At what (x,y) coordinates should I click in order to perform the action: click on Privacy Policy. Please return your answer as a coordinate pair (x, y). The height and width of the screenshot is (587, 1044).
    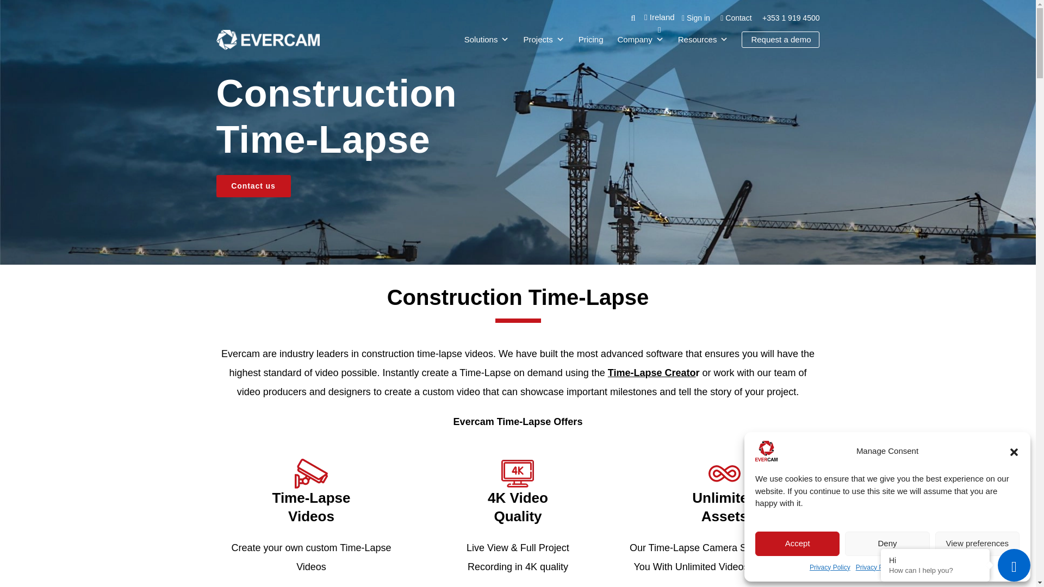
    Looking at the image, I should click on (877, 567).